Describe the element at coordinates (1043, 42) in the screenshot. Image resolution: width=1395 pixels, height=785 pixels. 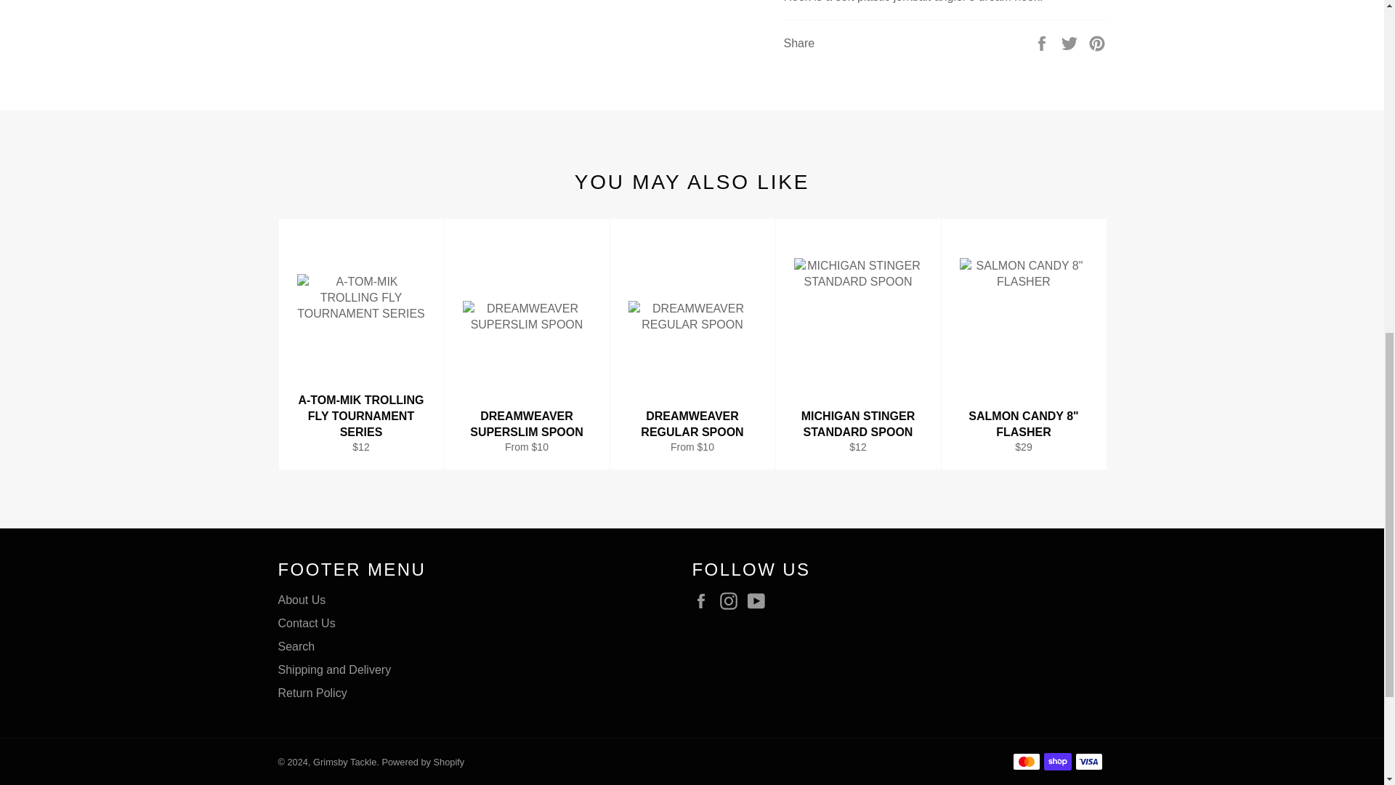
I see `Share on Facebook` at that location.